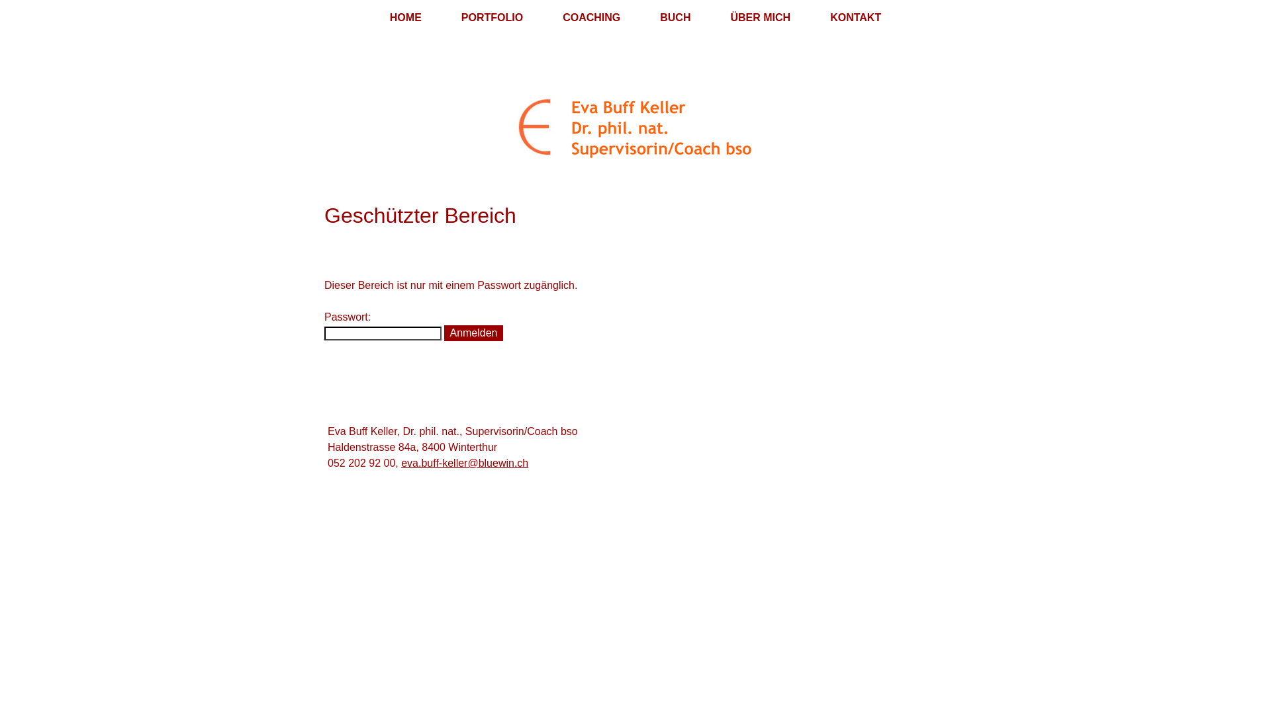 The height and width of the screenshot is (714, 1271). I want to click on Kontakt, so click(782, 582).